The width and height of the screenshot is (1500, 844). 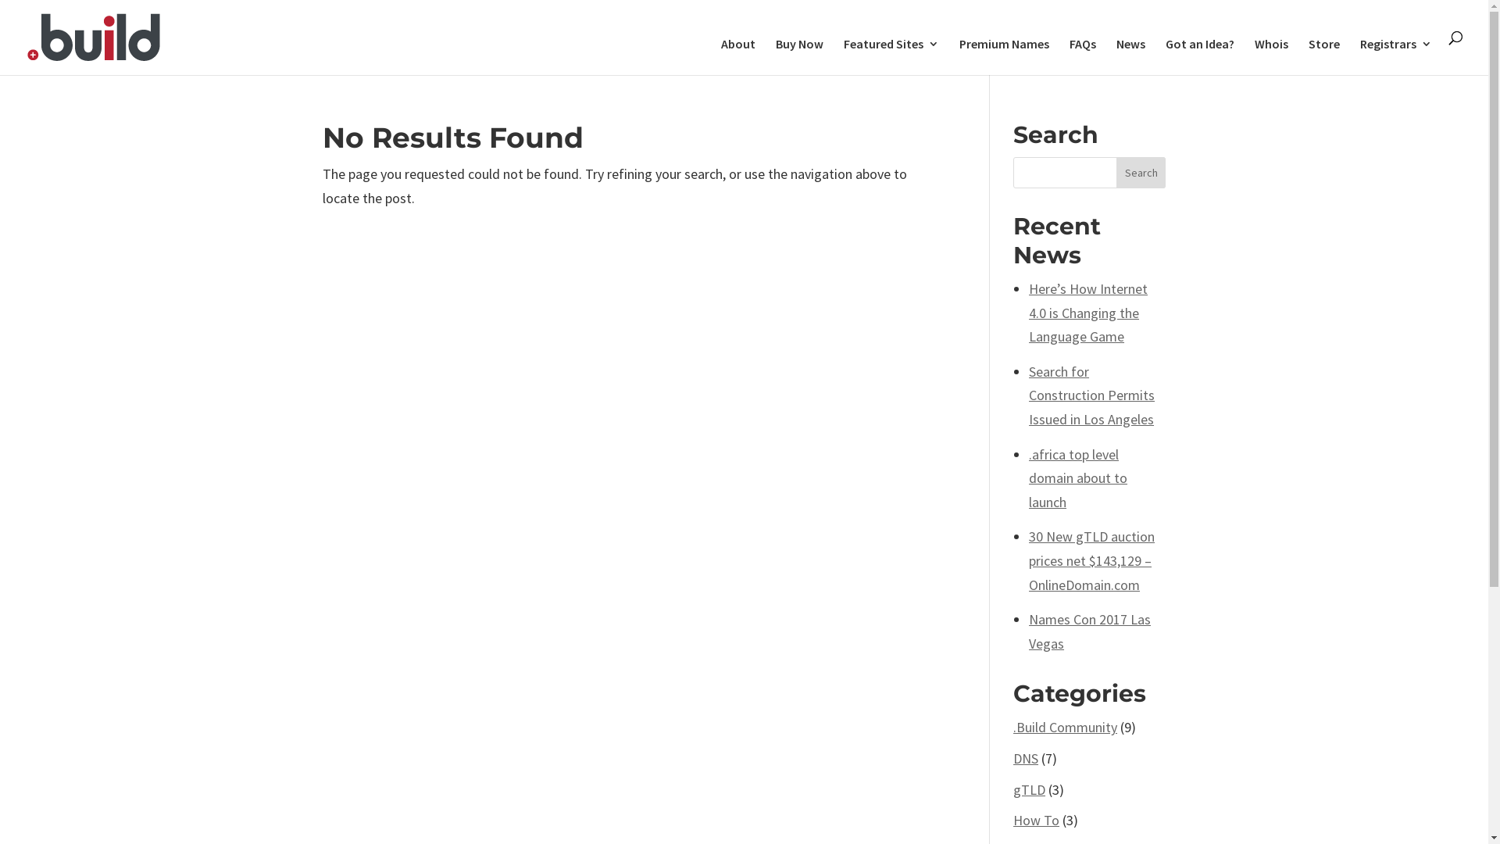 What do you see at coordinates (1026, 758) in the screenshot?
I see `DNS` at bounding box center [1026, 758].